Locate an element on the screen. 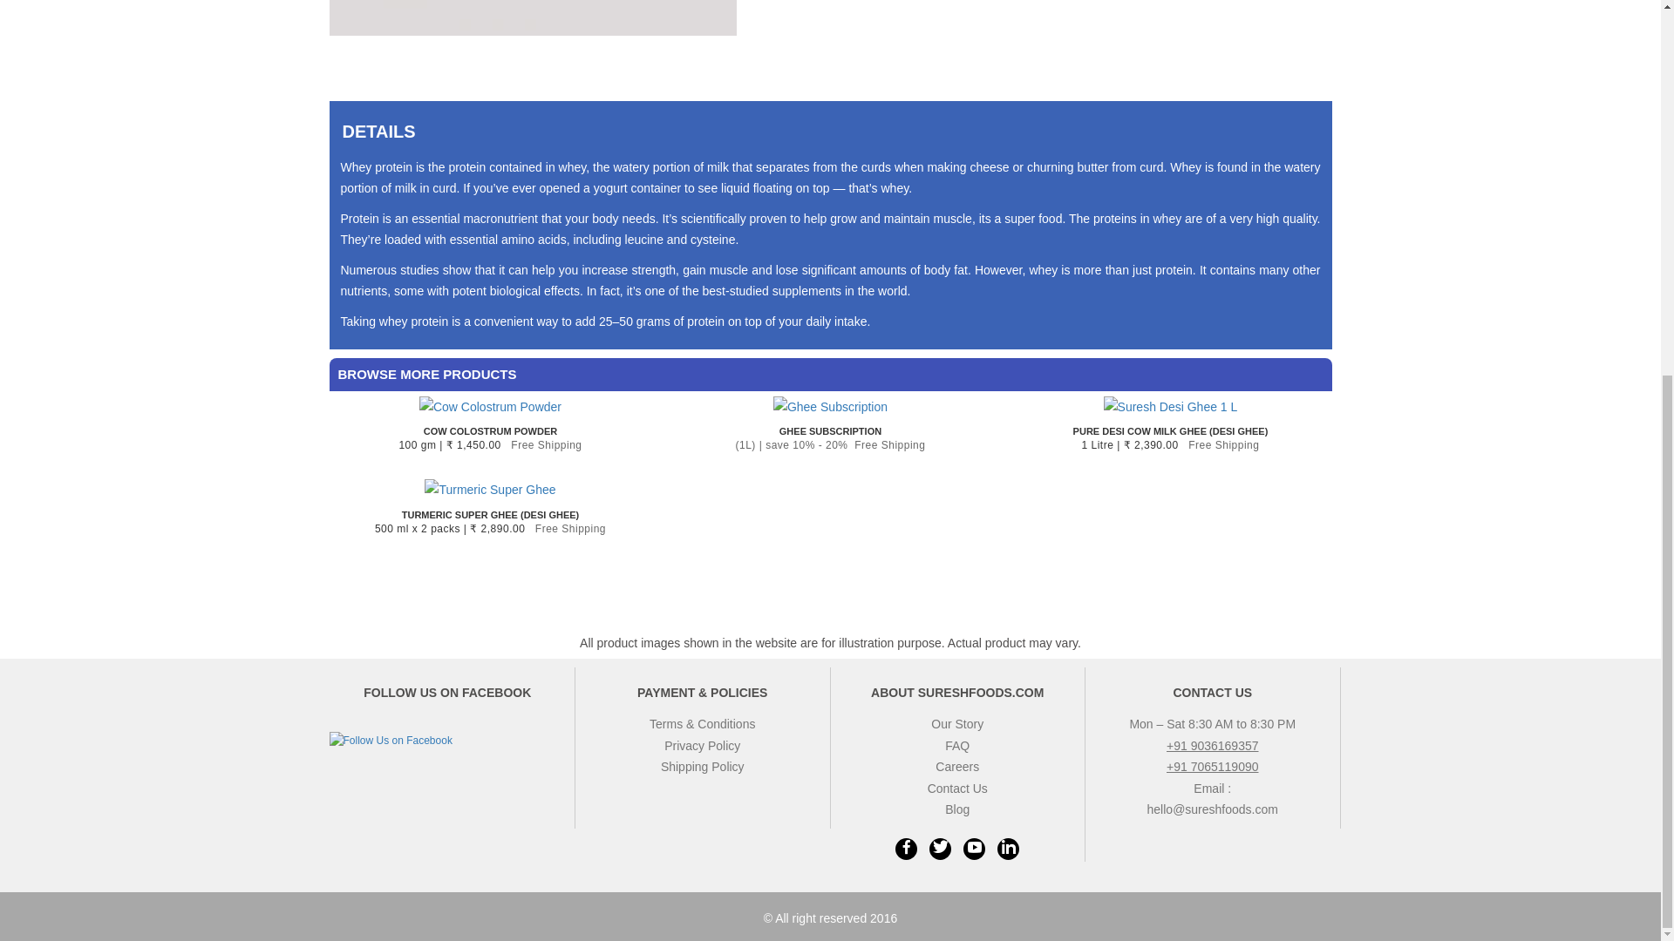 This screenshot has width=1674, height=941. Facebook is located at coordinates (907, 849).